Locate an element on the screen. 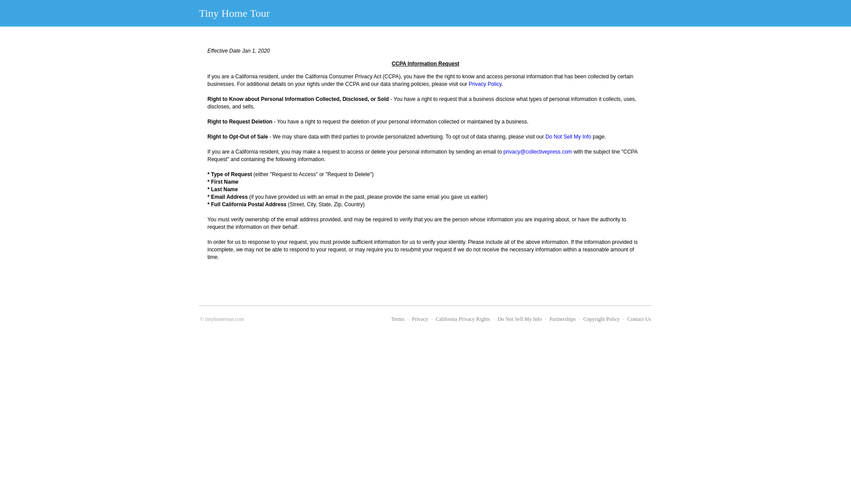 This screenshot has height=478, width=851. Do Not Sell My Info is located at coordinates (568, 137).